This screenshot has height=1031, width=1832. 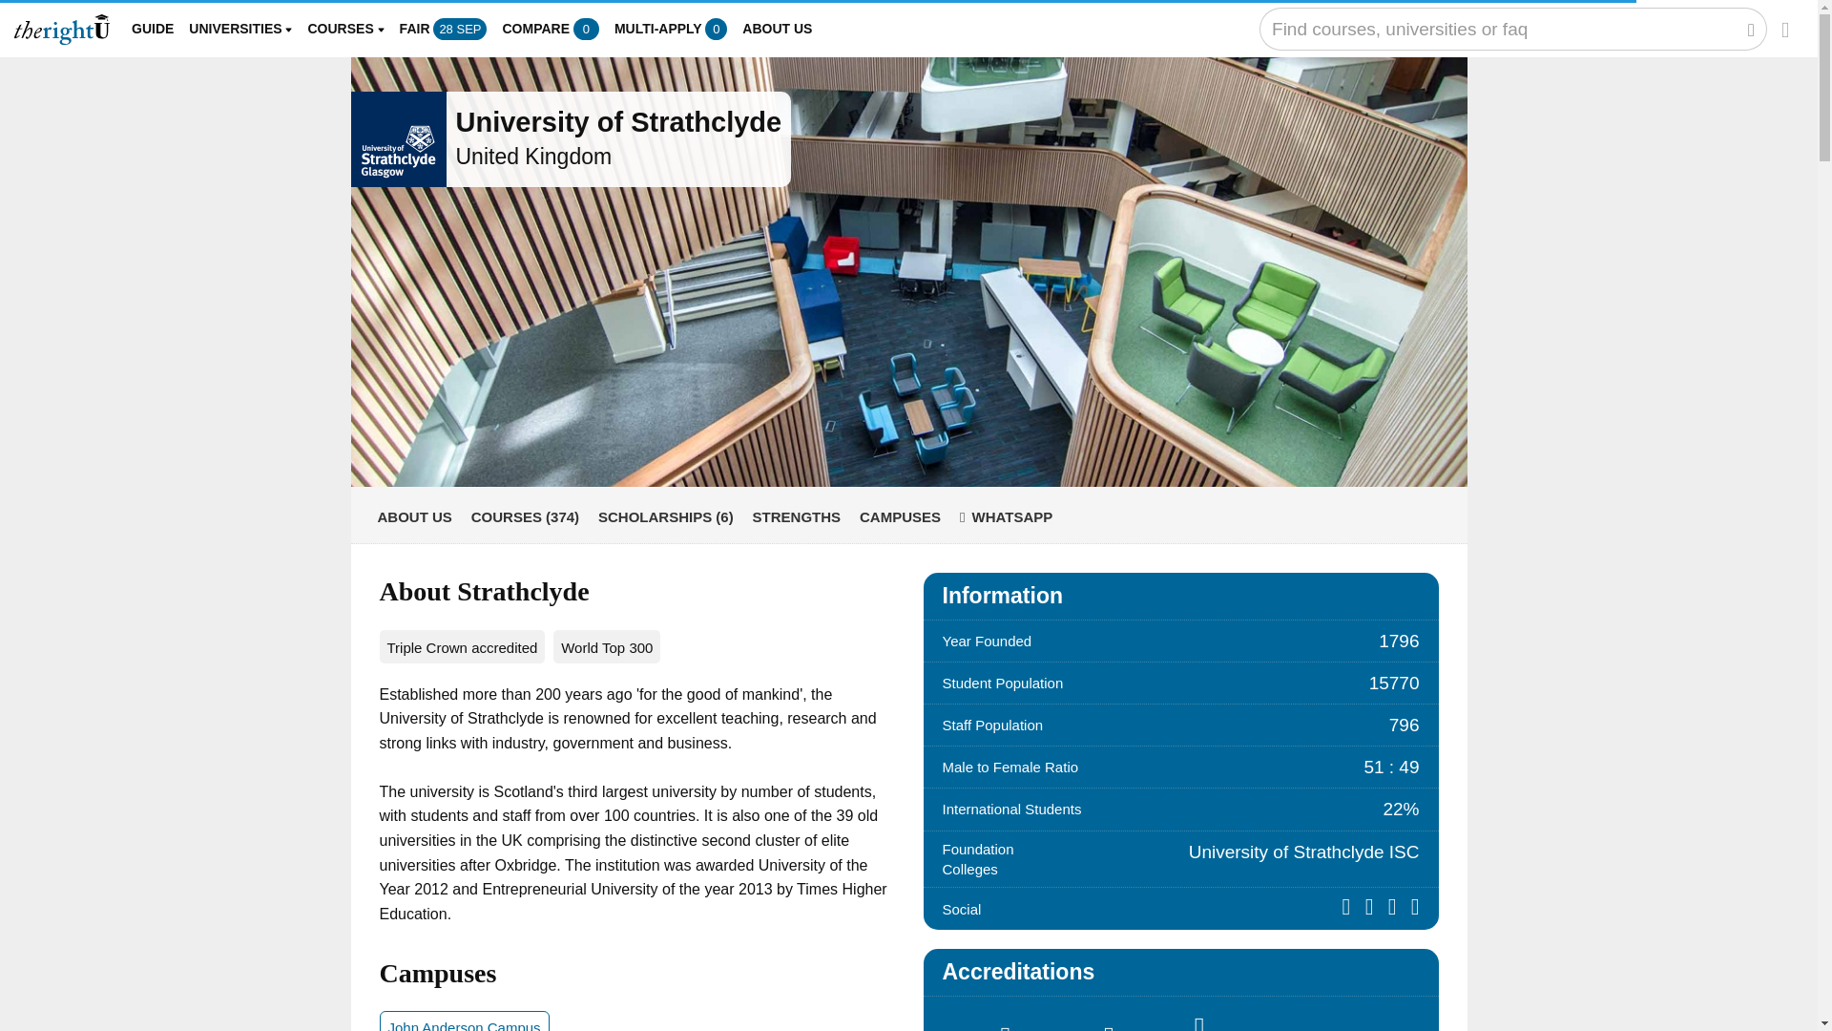 What do you see at coordinates (777, 29) in the screenshot?
I see `ABOUT US` at bounding box center [777, 29].